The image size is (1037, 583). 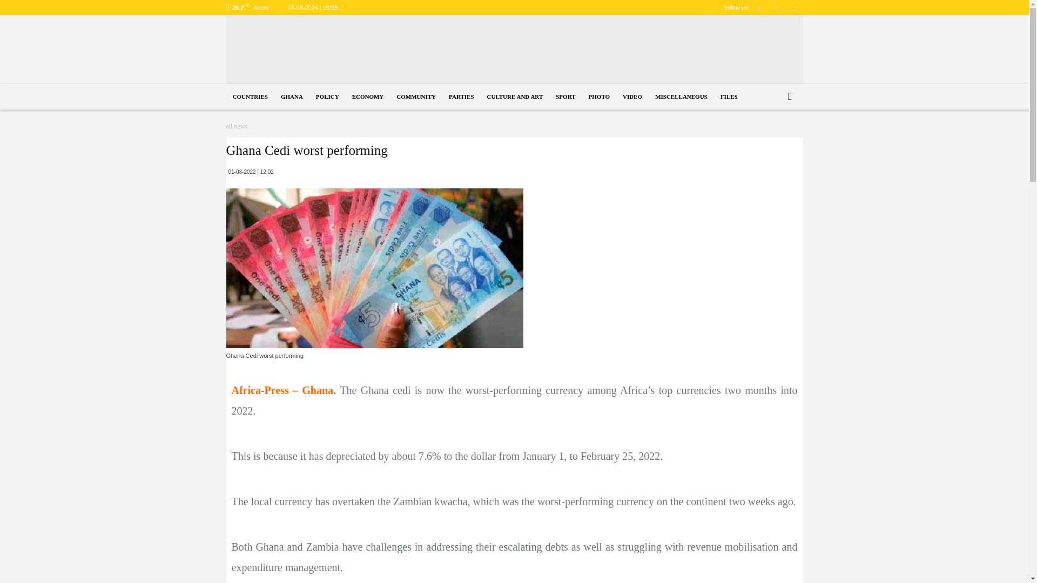 I want to click on GHANA, so click(x=292, y=97).